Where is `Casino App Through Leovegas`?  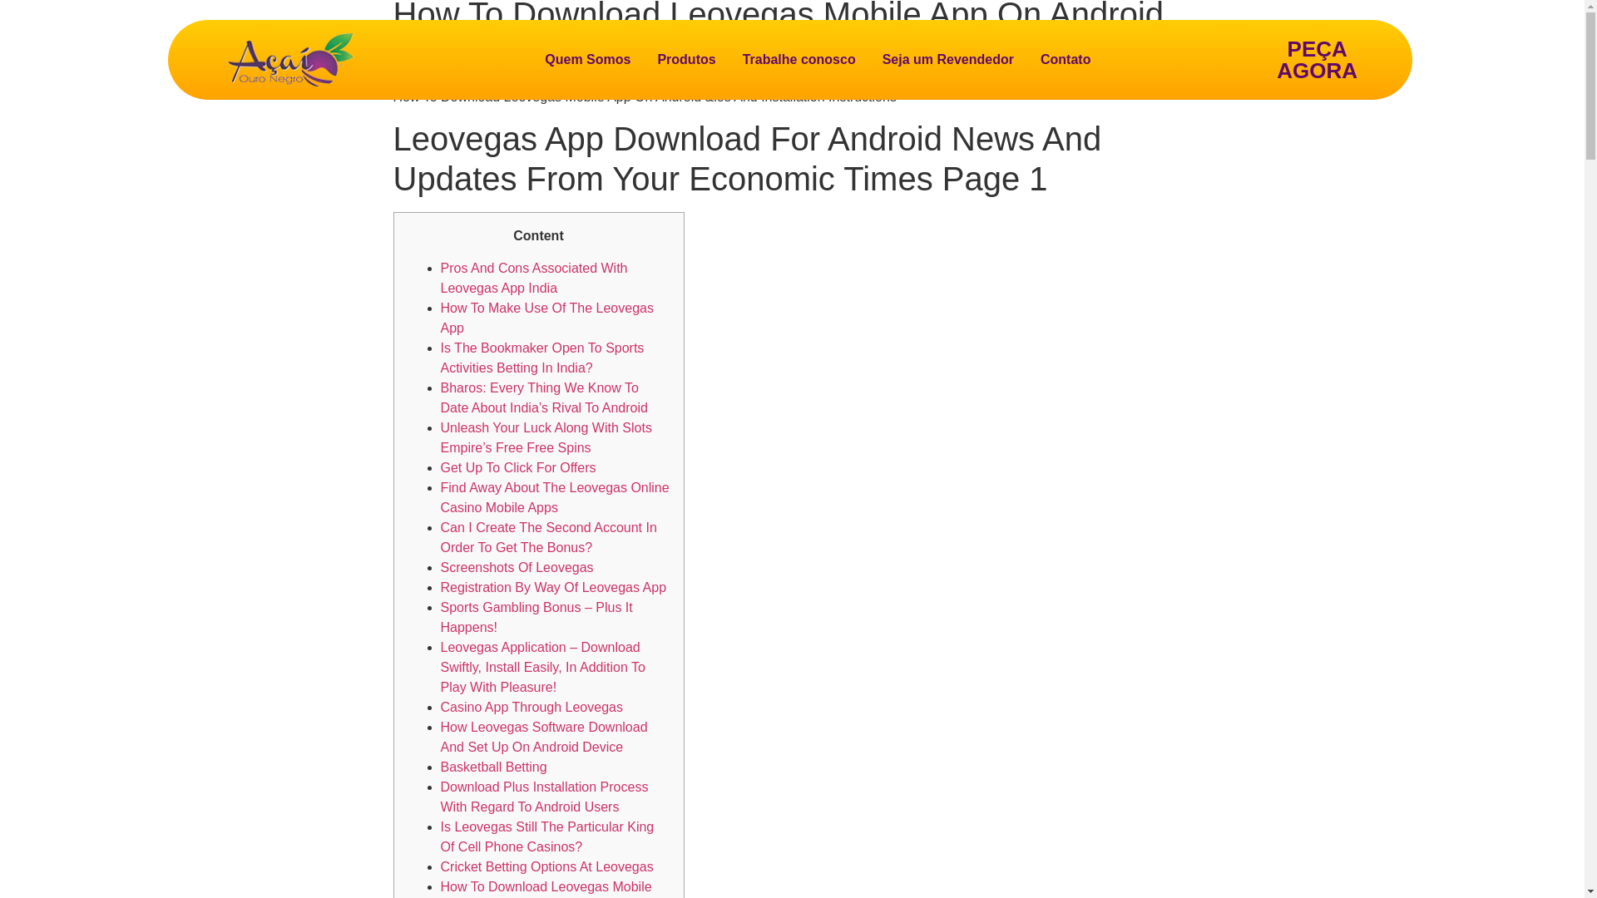
Casino App Through Leovegas is located at coordinates (531, 707).